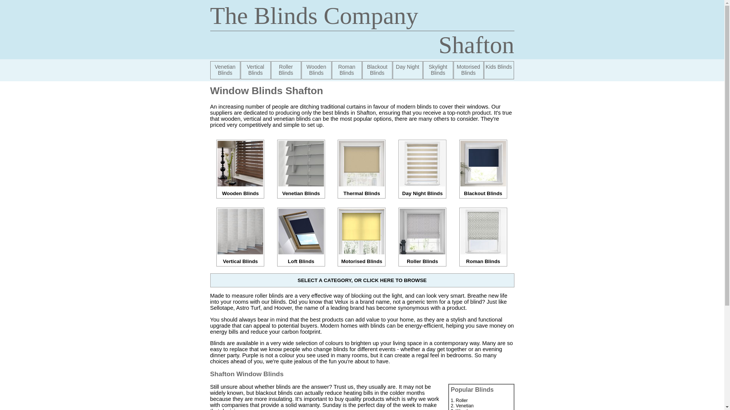 Image resolution: width=730 pixels, height=410 pixels. I want to click on Vertical Blinds, so click(240, 258).